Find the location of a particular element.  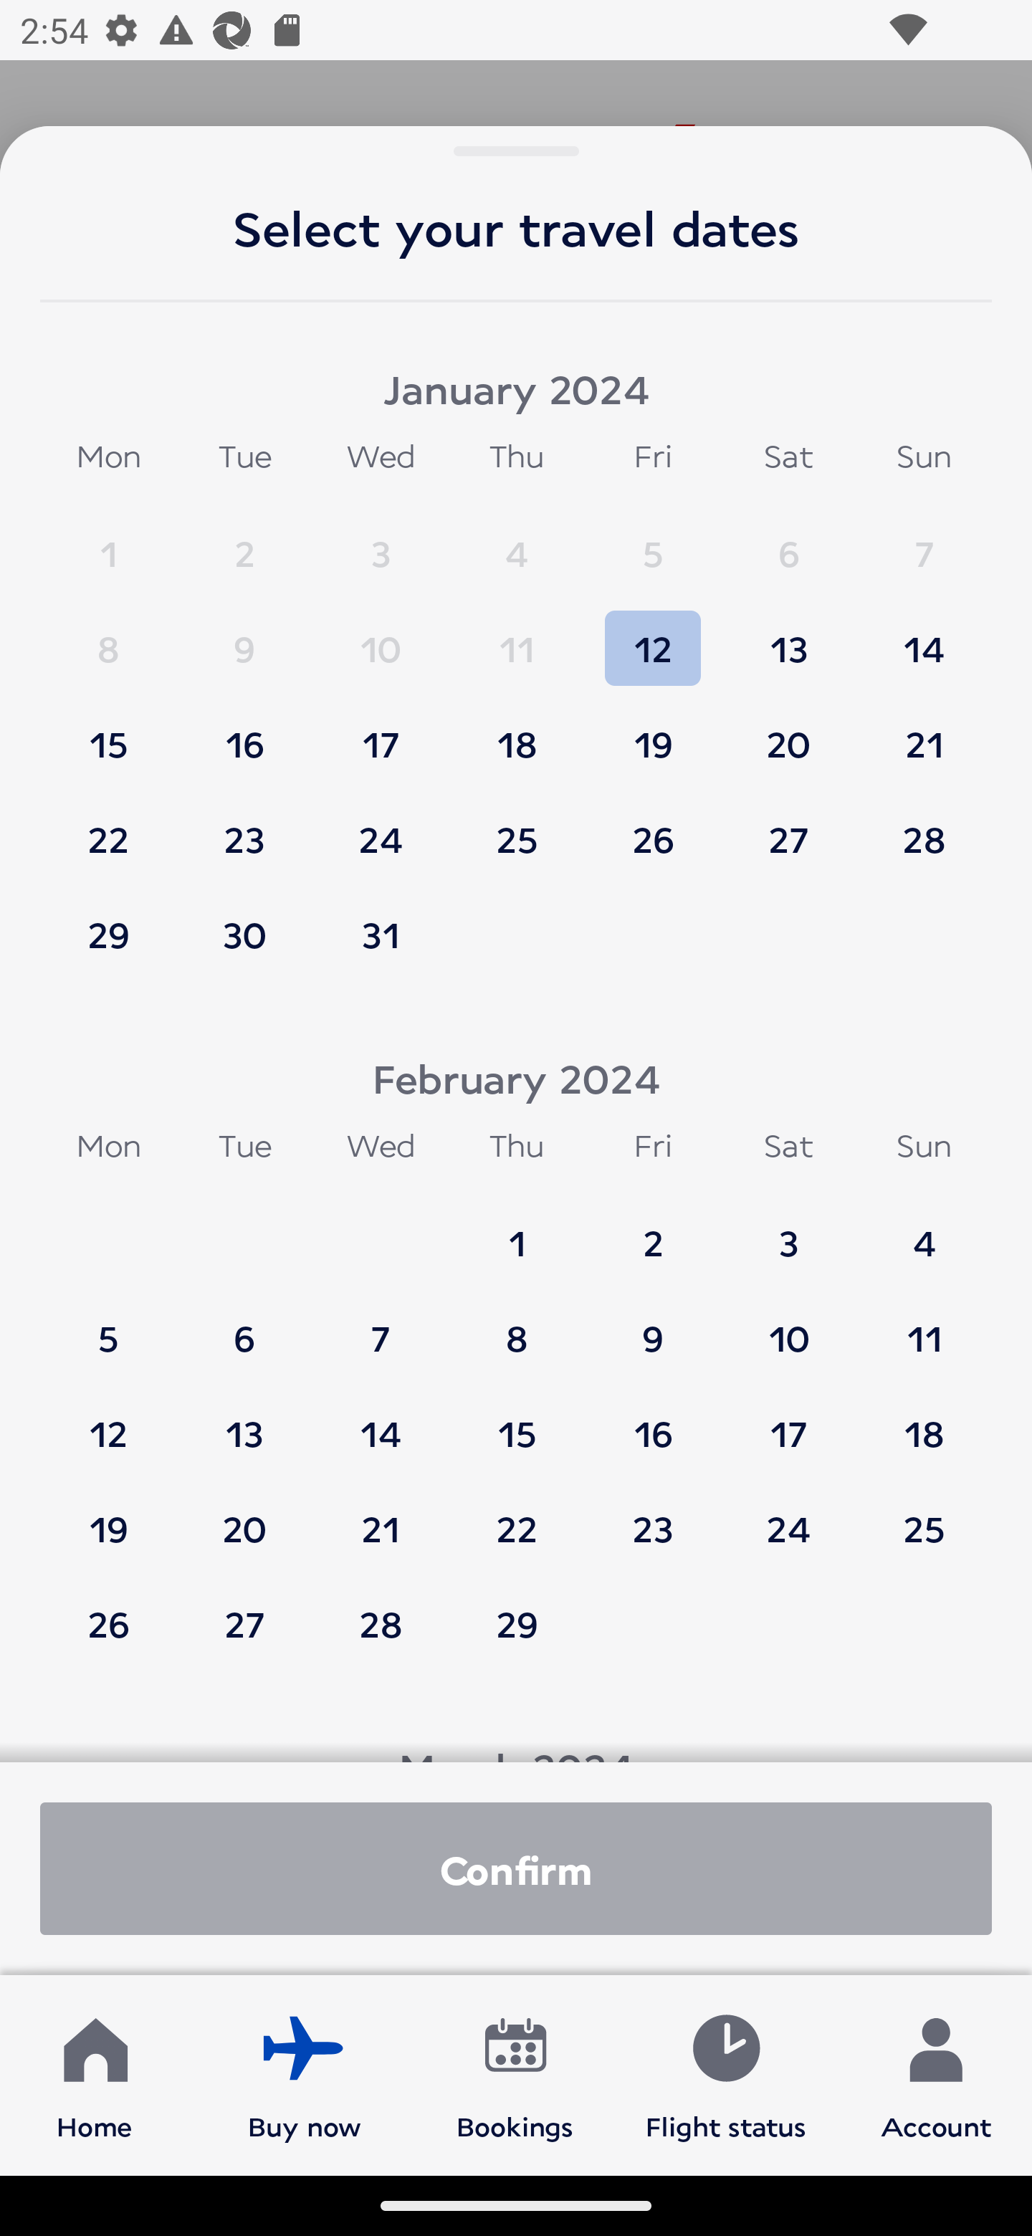

15 is located at coordinates (517, 1420).